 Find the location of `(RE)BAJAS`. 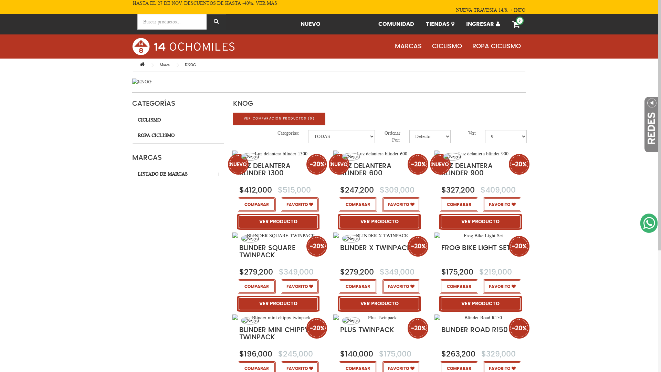

(RE)BAJAS is located at coordinates (349, 24).